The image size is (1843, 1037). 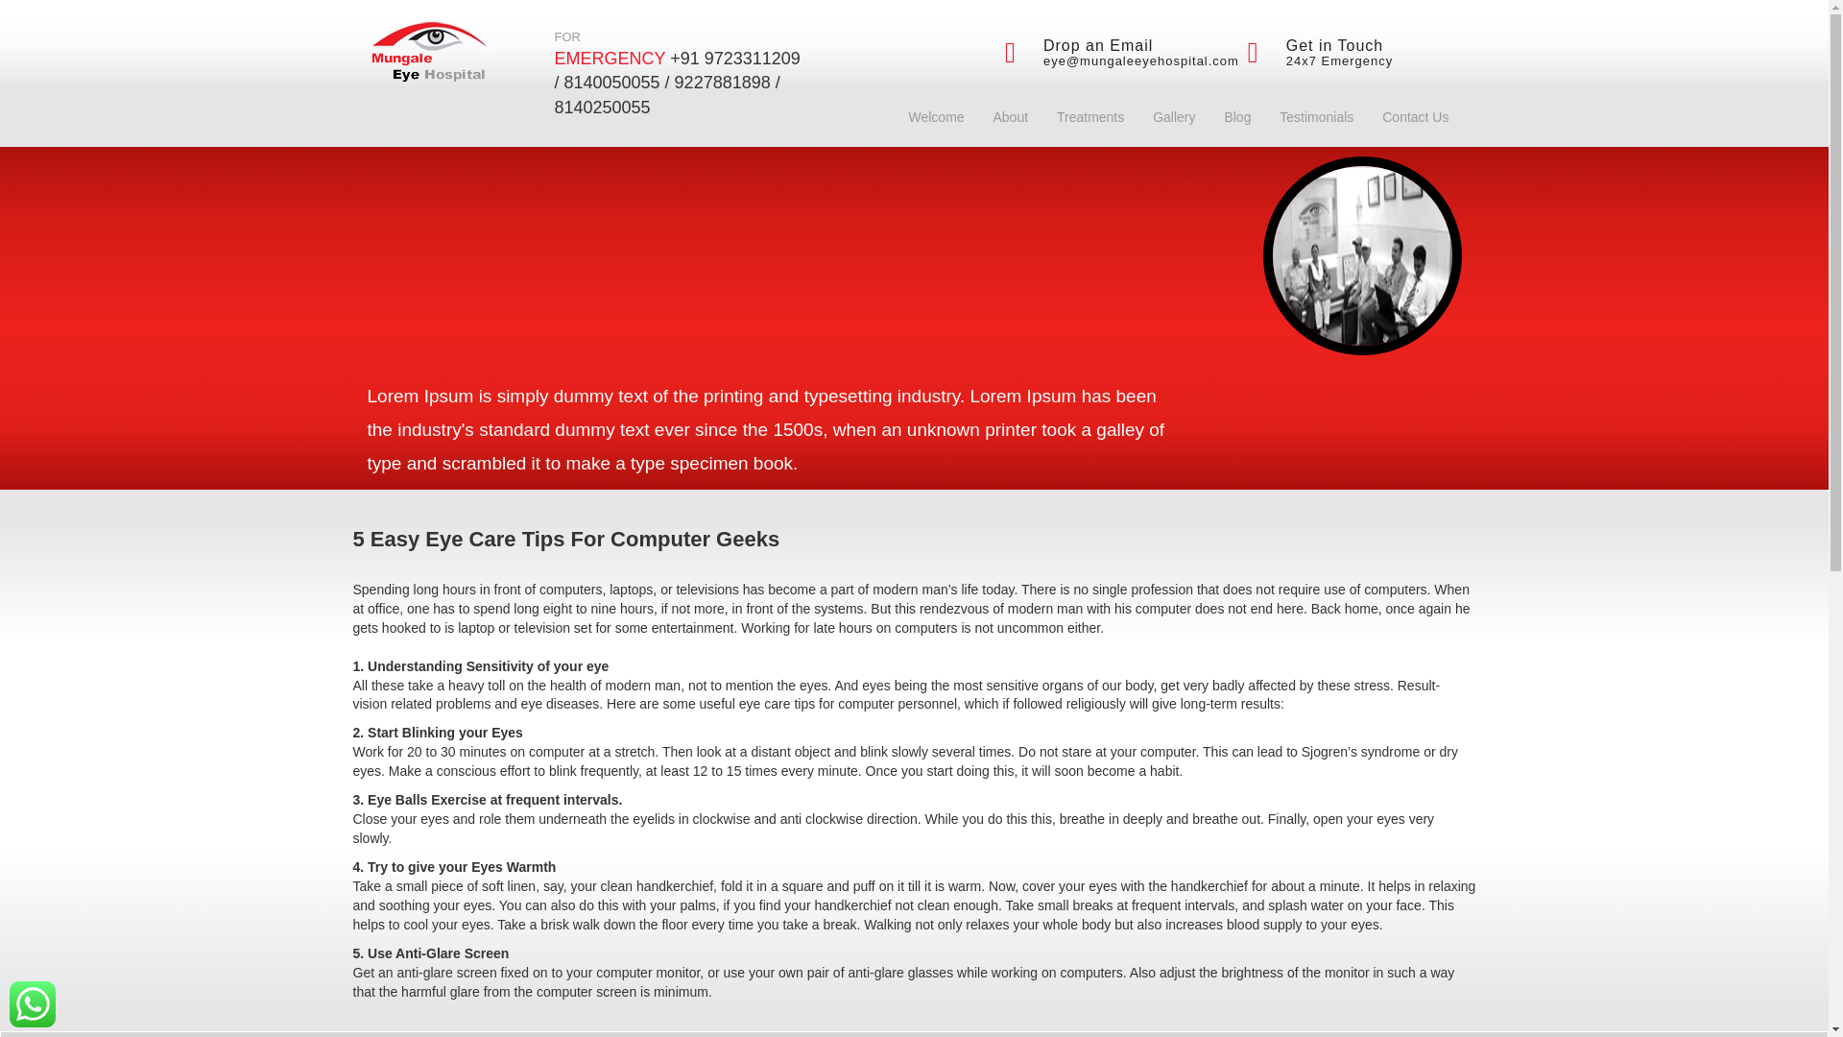 What do you see at coordinates (1090, 117) in the screenshot?
I see `Treatments` at bounding box center [1090, 117].